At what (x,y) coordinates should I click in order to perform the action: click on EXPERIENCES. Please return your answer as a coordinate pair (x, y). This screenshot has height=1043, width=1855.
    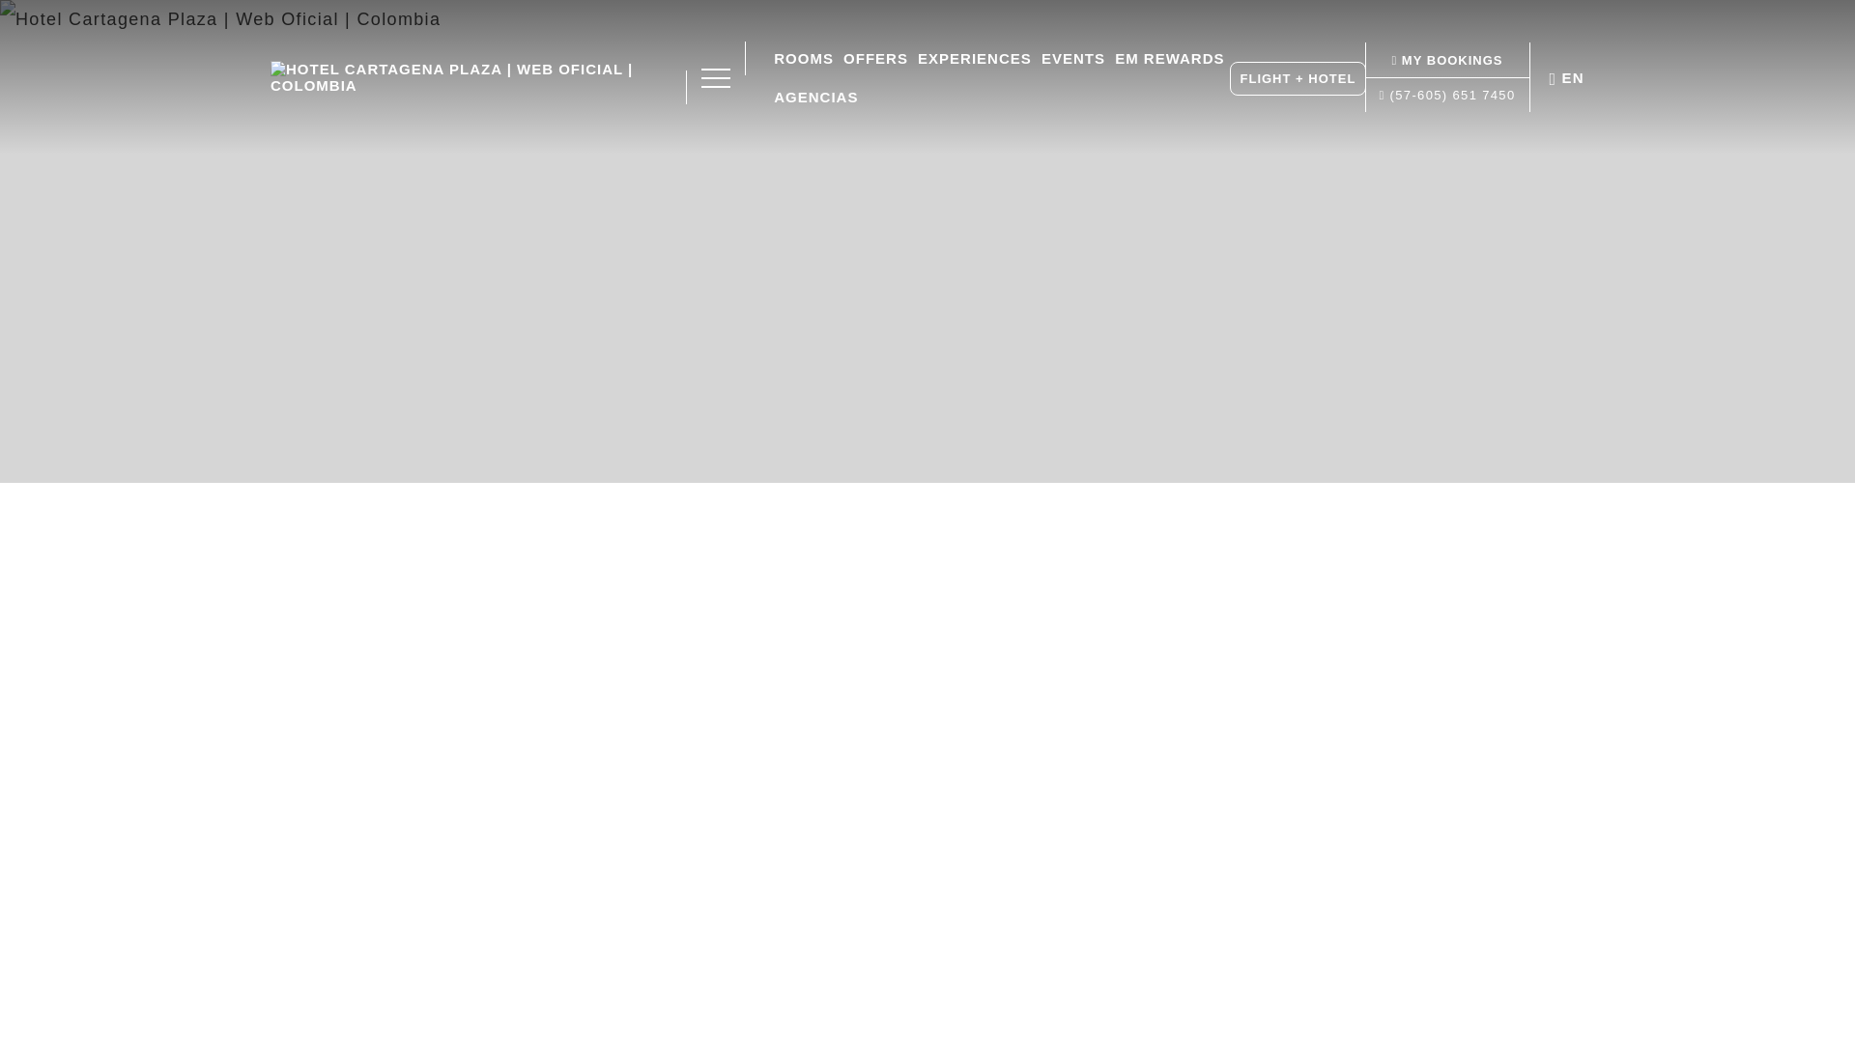
    Looking at the image, I should click on (978, 58).